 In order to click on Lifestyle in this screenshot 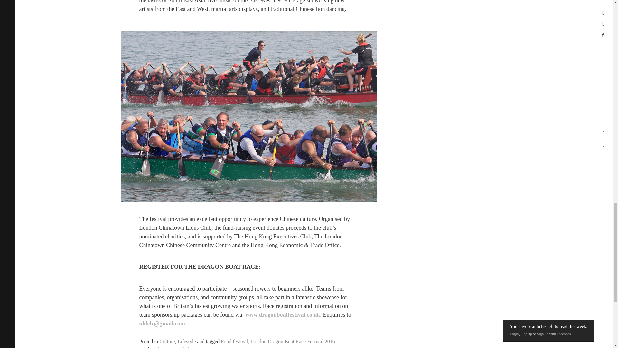, I will do `click(187, 341)`.